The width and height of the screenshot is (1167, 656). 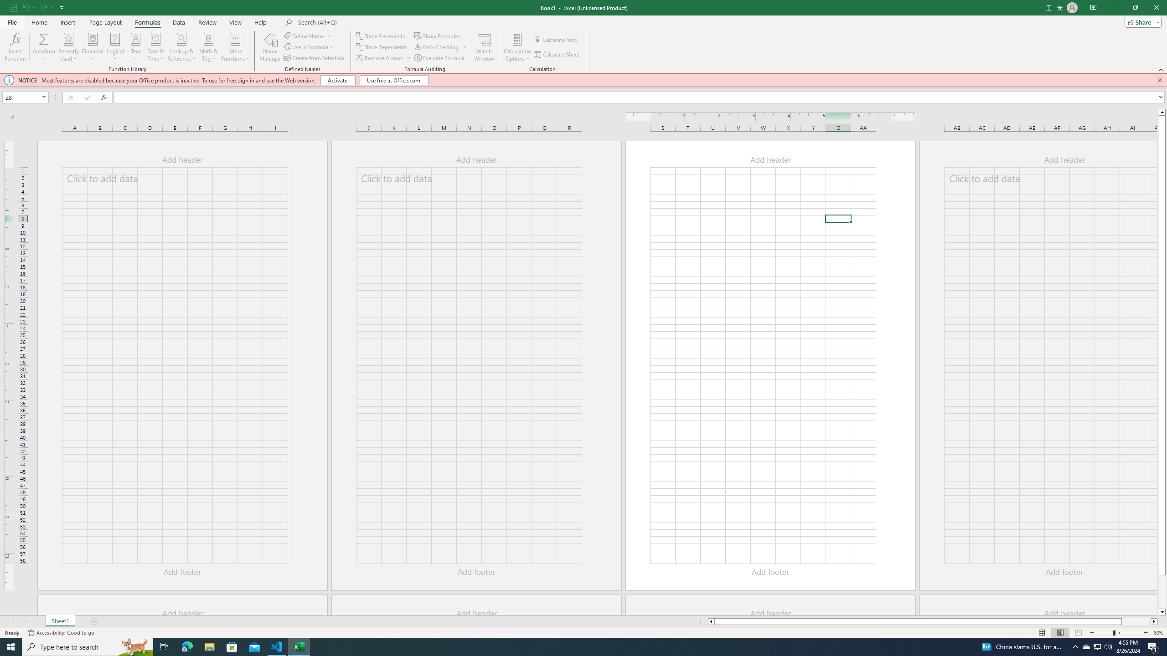 What do you see at coordinates (1159, 80) in the screenshot?
I see `Close this message` at bounding box center [1159, 80].